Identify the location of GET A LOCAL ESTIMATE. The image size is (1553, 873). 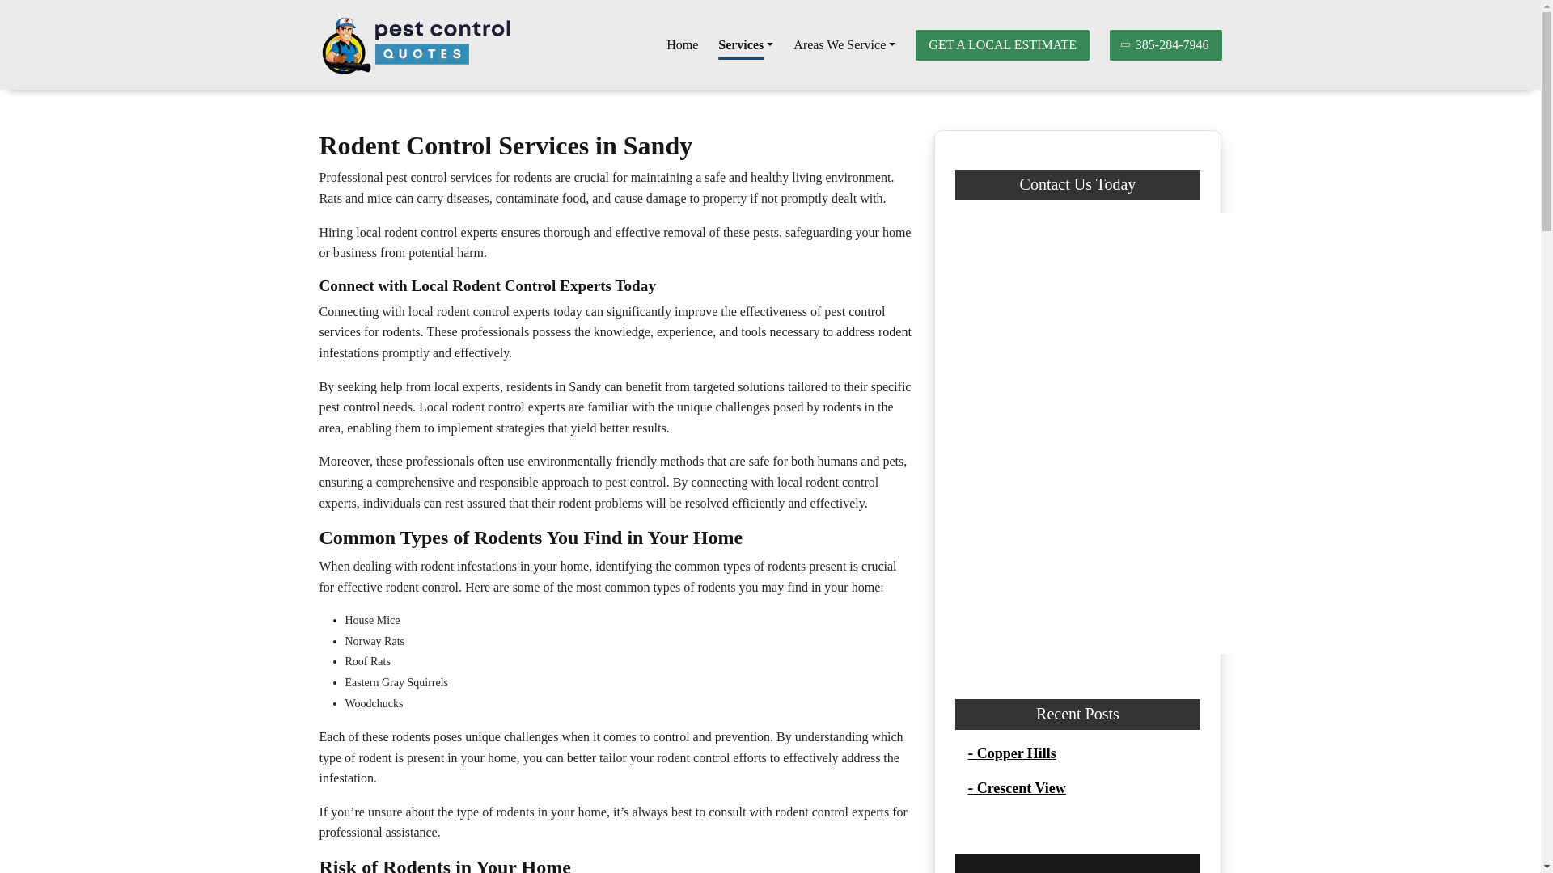
(1003, 44).